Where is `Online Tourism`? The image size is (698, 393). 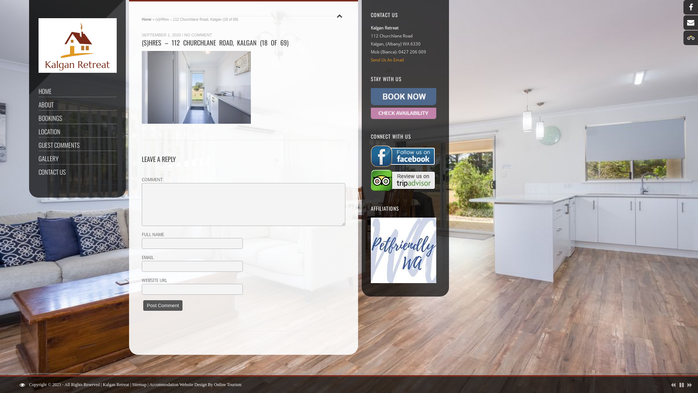 Online Tourism is located at coordinates (228, 385).